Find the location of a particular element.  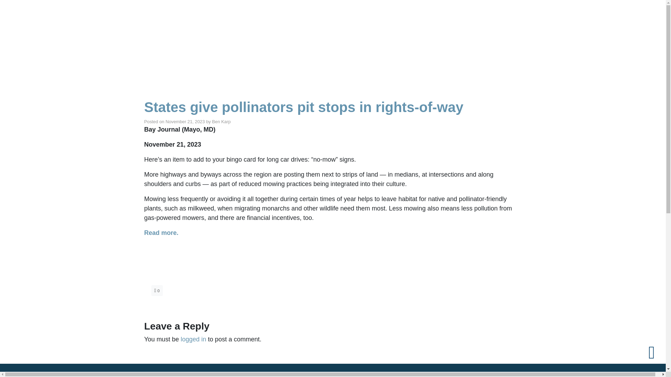

CONSERVATION BENEFIT AGREEMENTS is located at coordinates (533, 43).